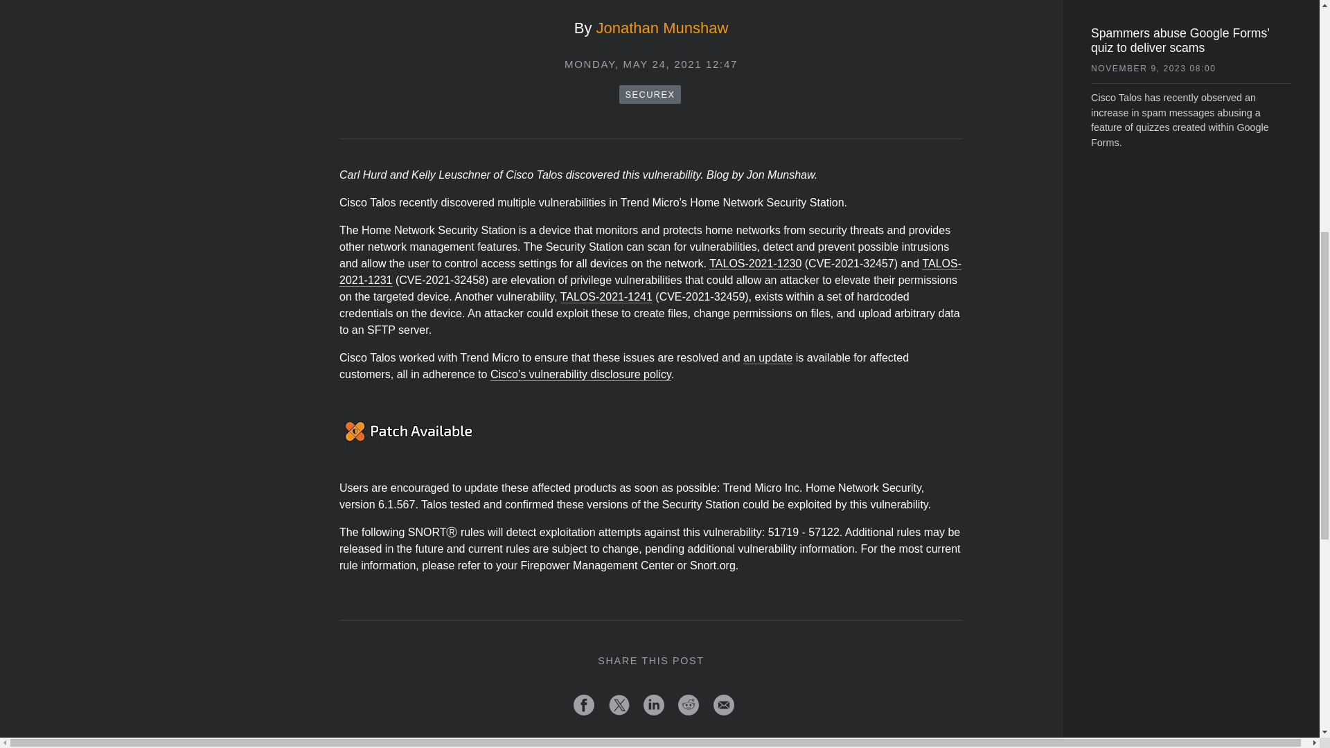  What do you see at coordinates (689, 705) in the screenshot?
I see `Reddit This` at bounding box center [689, 705].